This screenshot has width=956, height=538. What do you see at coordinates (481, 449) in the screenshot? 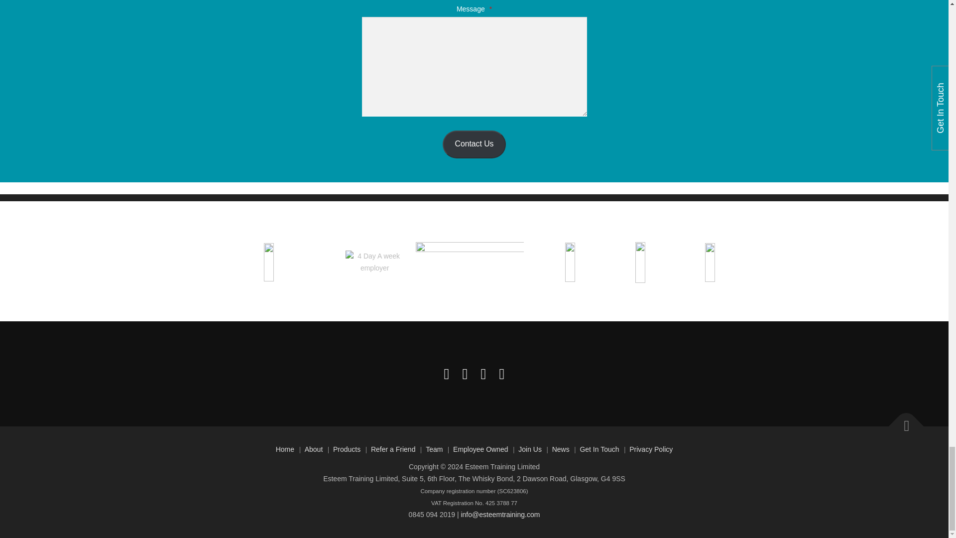
I see `Employee Owned` at bounding box center [481, 449].